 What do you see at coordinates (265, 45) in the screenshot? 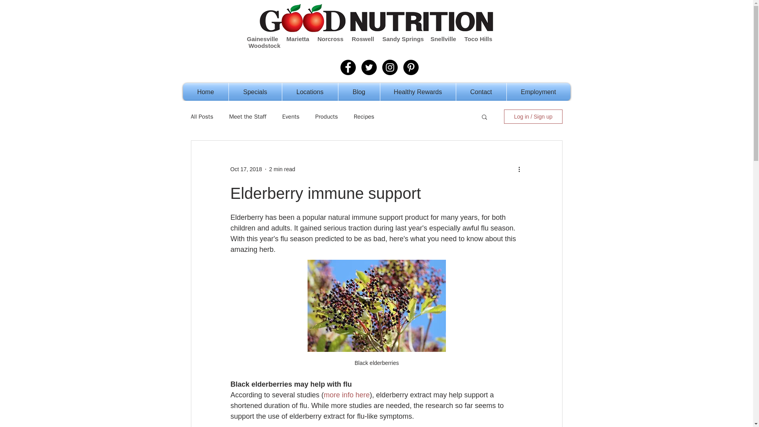
I see `Woodstock` at bounding box center [265, 45].